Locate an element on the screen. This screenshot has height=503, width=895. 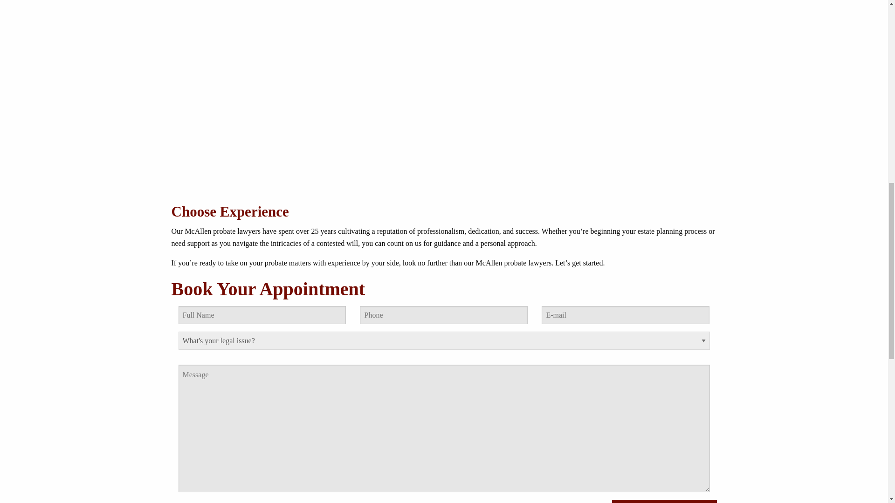
Send is located at coordinates (664, 501).